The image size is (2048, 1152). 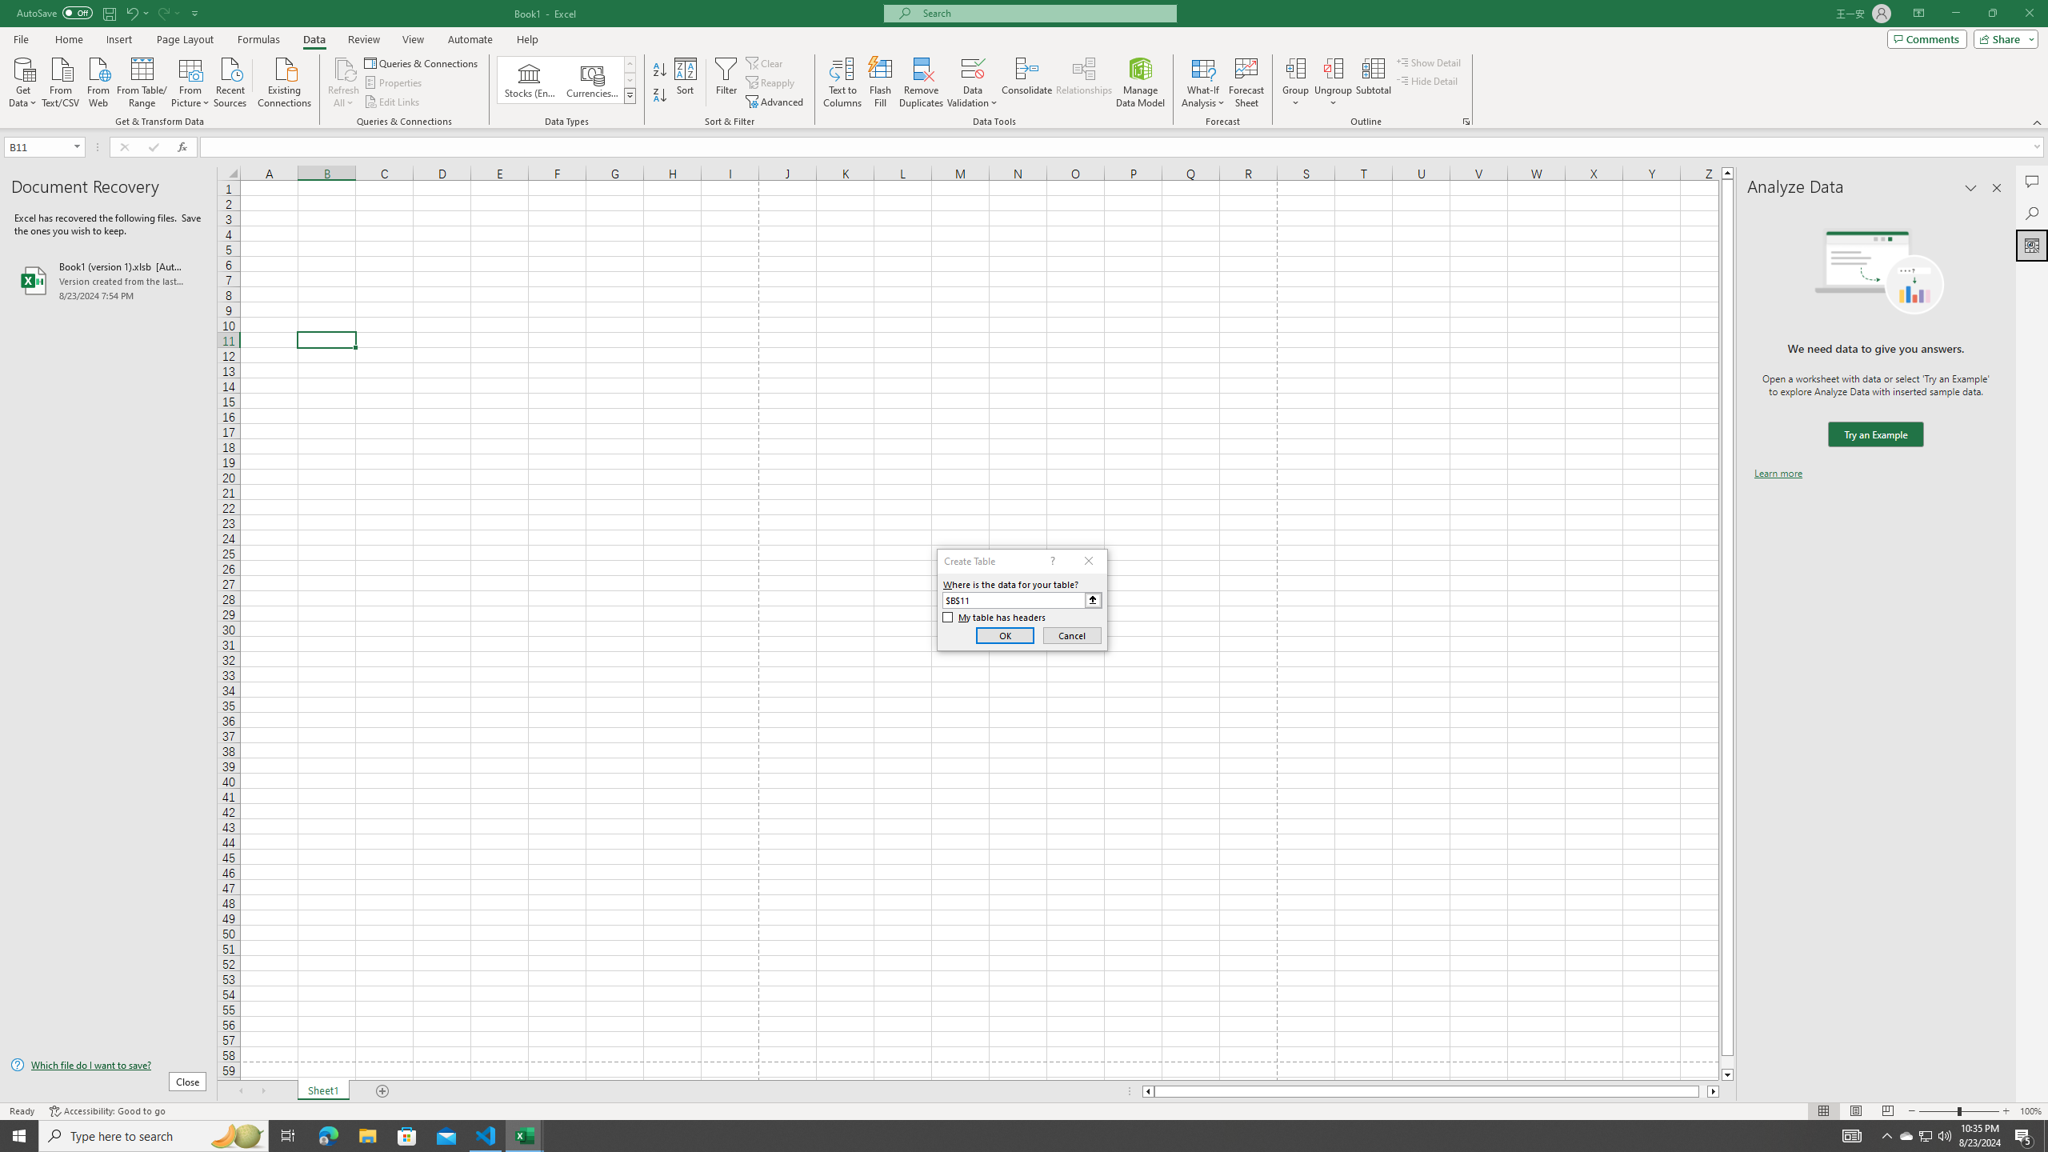 I want to click on Normal, so click(x=1823, y=1111).